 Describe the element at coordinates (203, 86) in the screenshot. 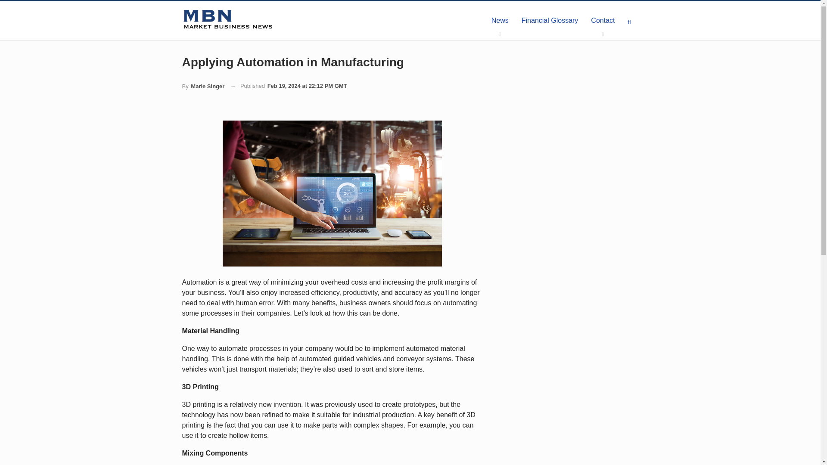

I see `Browse Author Articles` at that location.